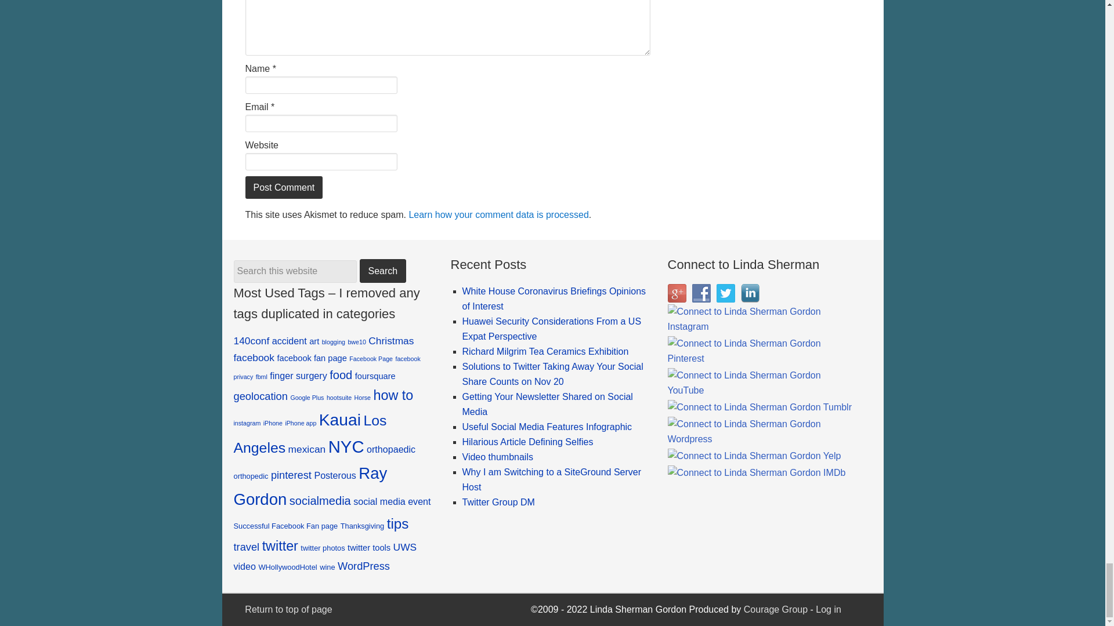  Describe the element at coordinates (763, 432) in the screenshot. I see `Connect to Linda Sherman Gordon Wordpress` at that location.